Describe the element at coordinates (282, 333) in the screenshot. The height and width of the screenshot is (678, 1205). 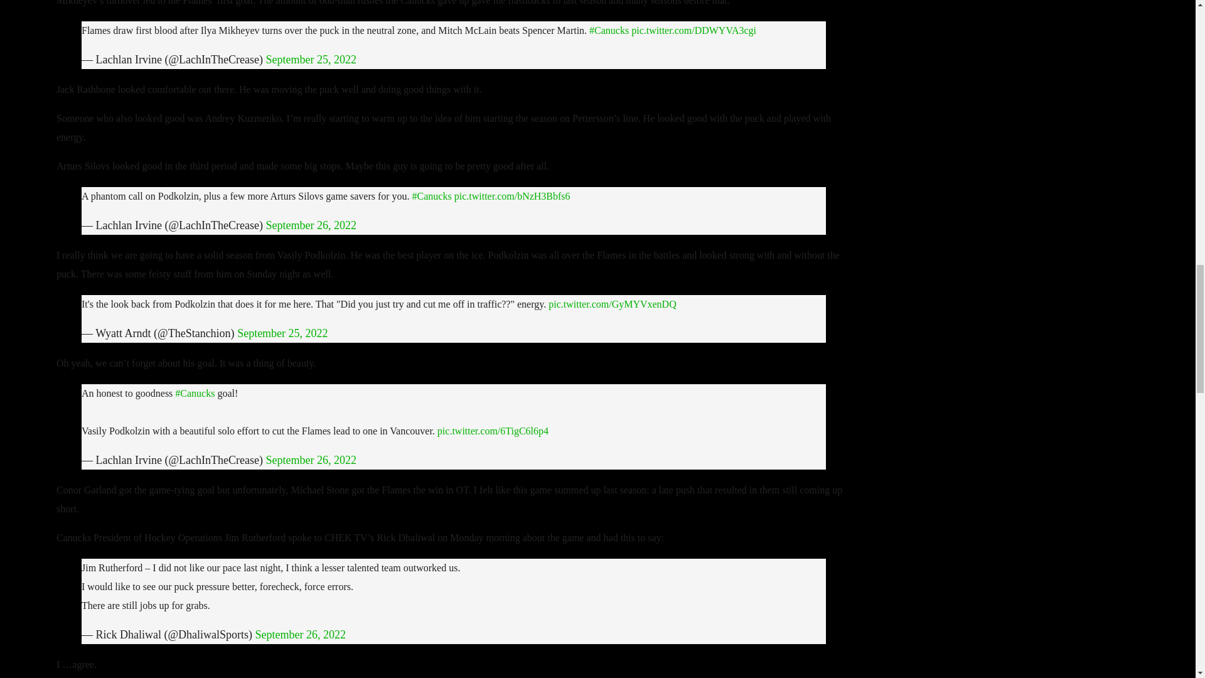
I see `September 25, 2022` at that location.